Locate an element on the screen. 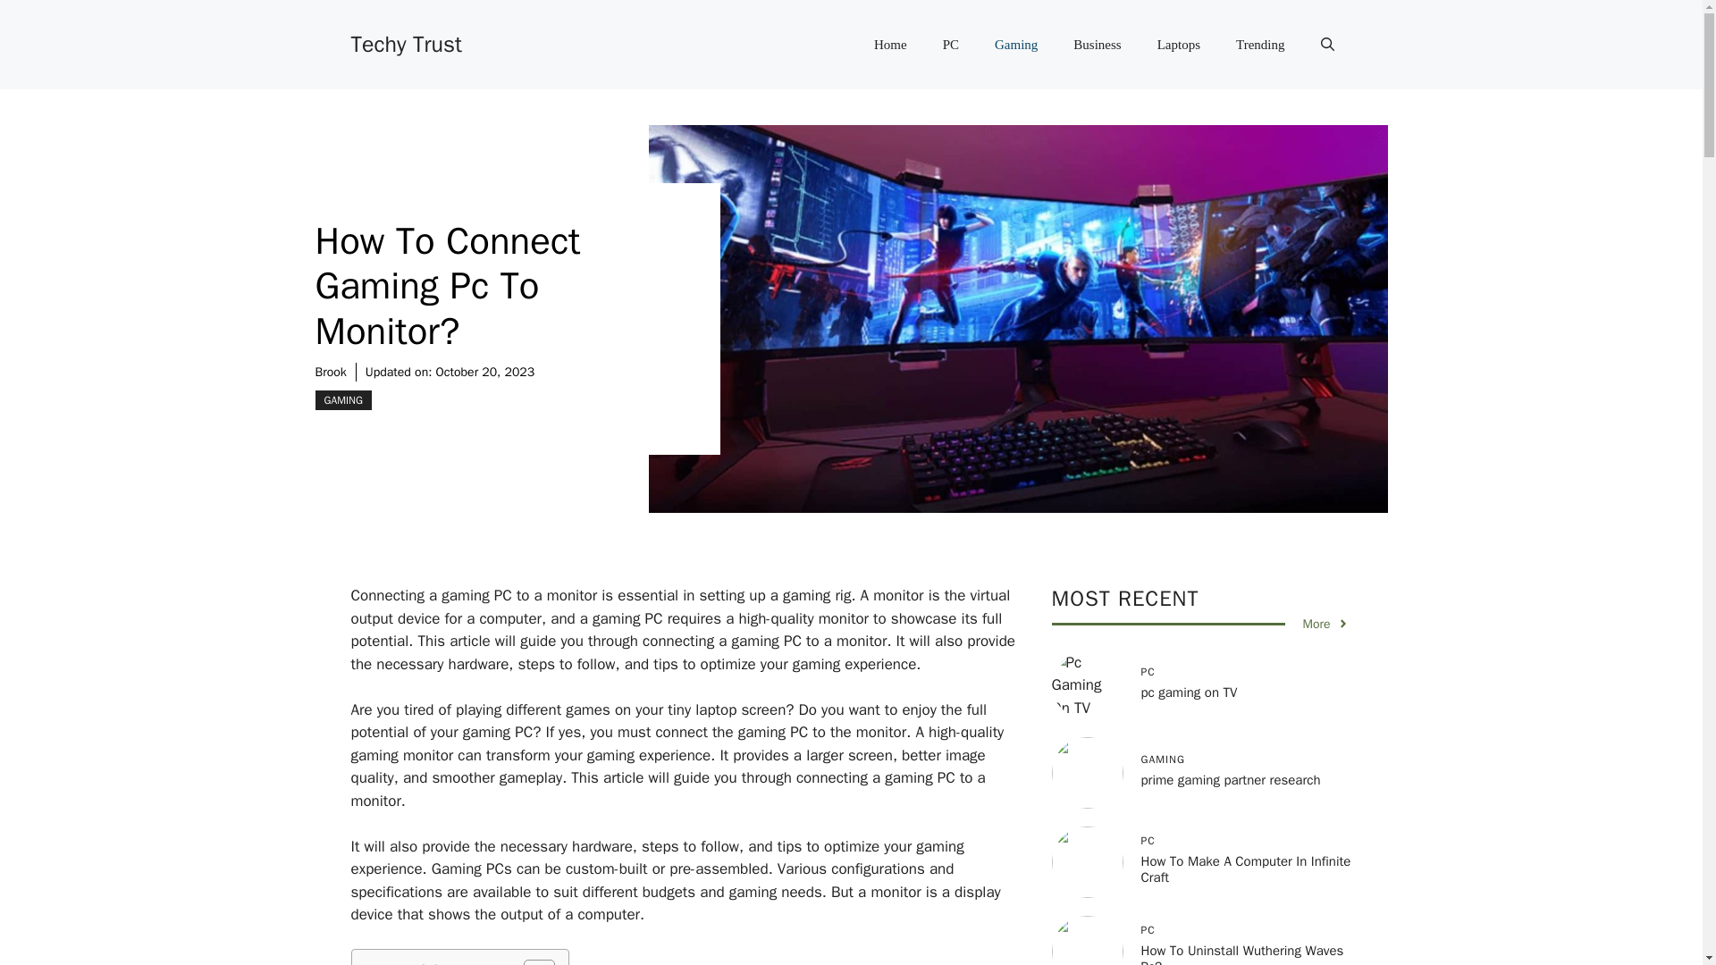 The height and width of the screenshot is (965, 1716). Home is located at coordinates (890, 45).